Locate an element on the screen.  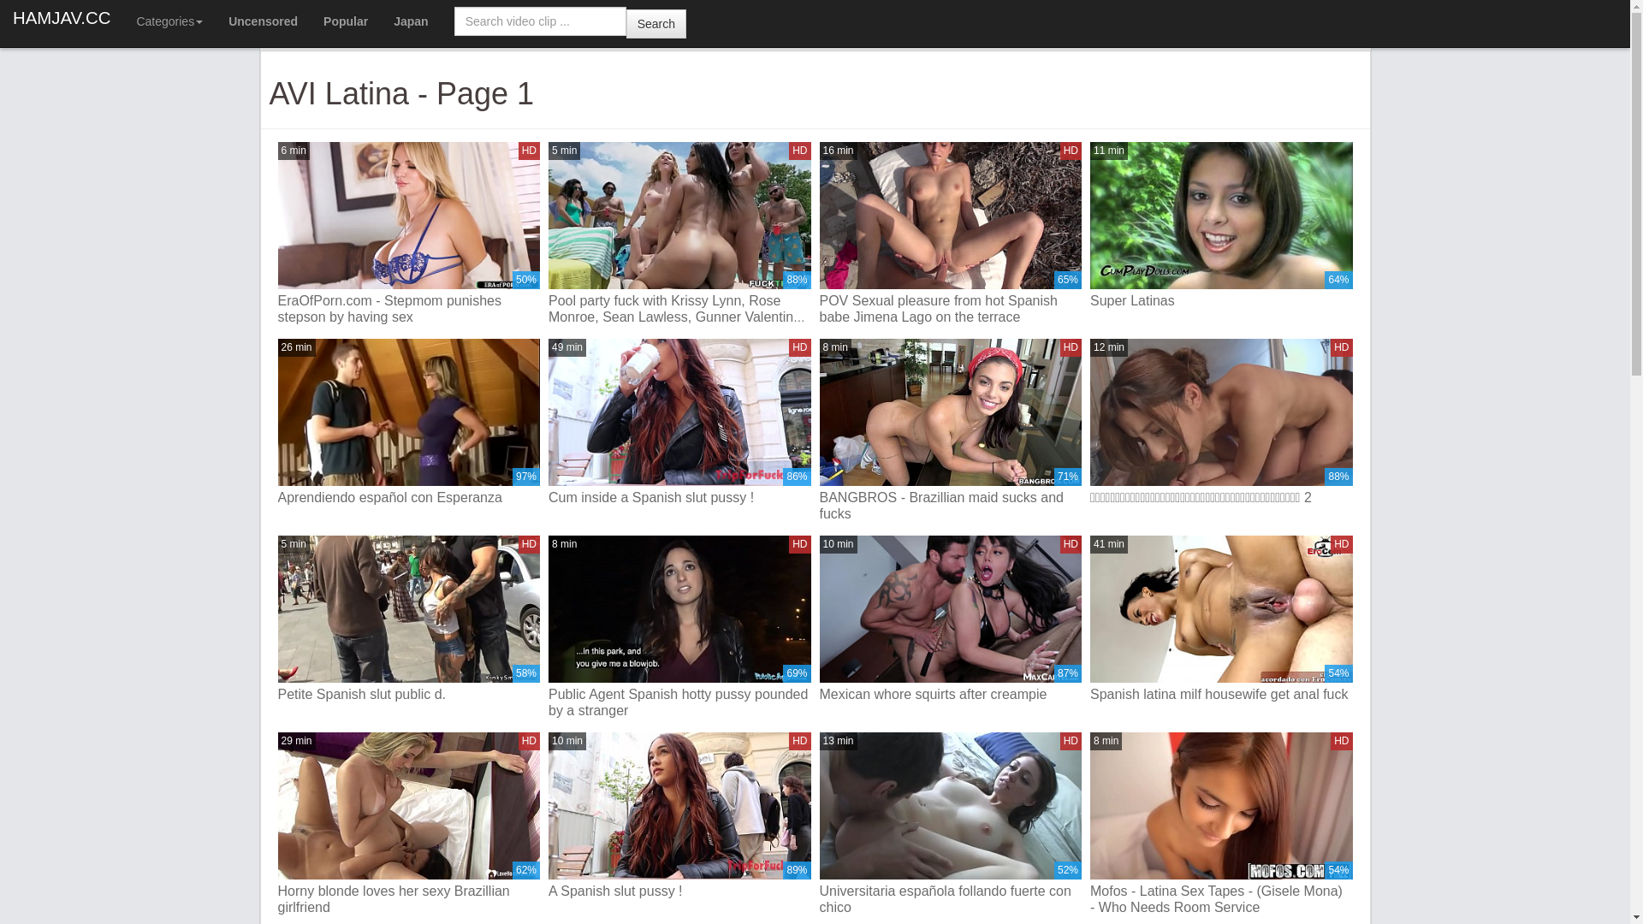
Mexican whore squirts after creampie
10 min
87%
HD is located at coordinates (952, 628).